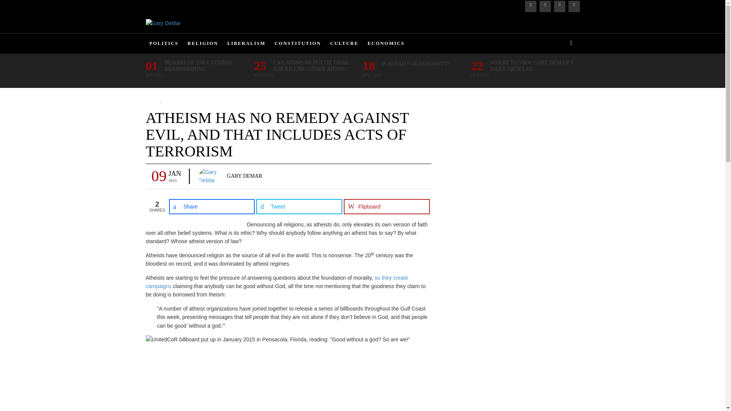 The height and width of the screenshot is (411, 731). What do you see at coordinates (186, 4) in the screenshot?
I see `PRIVACY POLICY` at bounding box center [186, 4].